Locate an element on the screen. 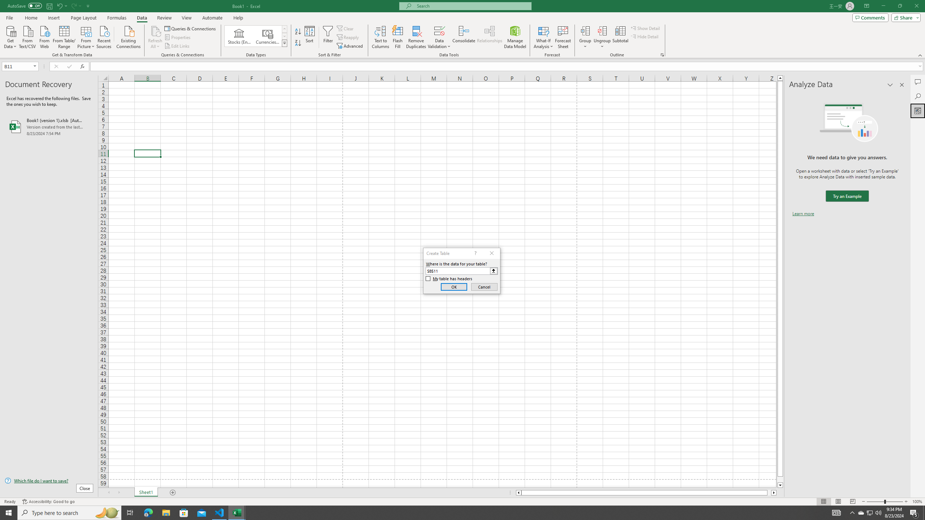 This screenshot has width=925, height=520. Existing Connections is located at coordinates (129, 36).